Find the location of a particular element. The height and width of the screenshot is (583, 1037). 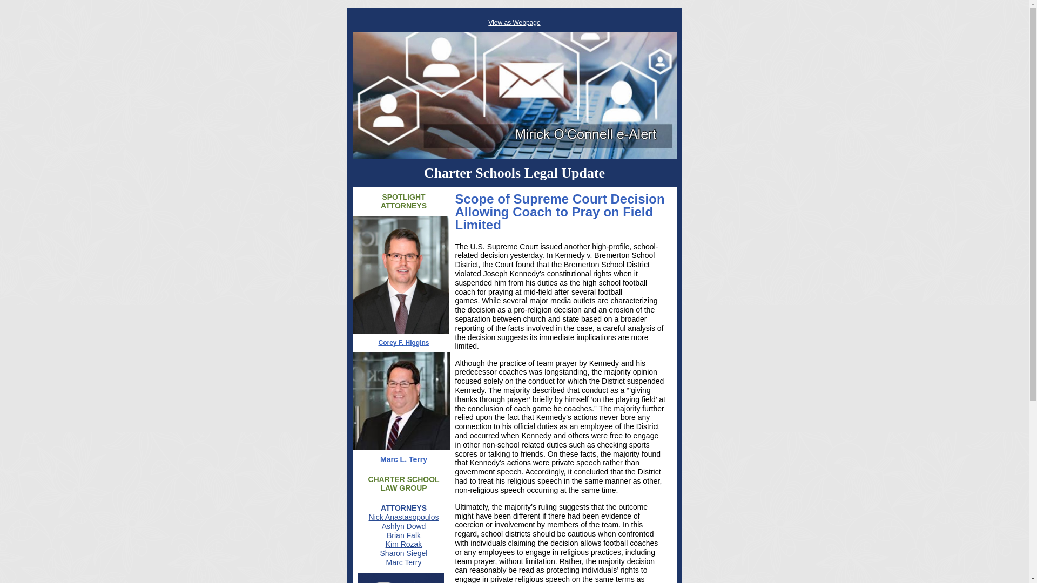

Sharon Siegel is located at coordinates (404, 553).